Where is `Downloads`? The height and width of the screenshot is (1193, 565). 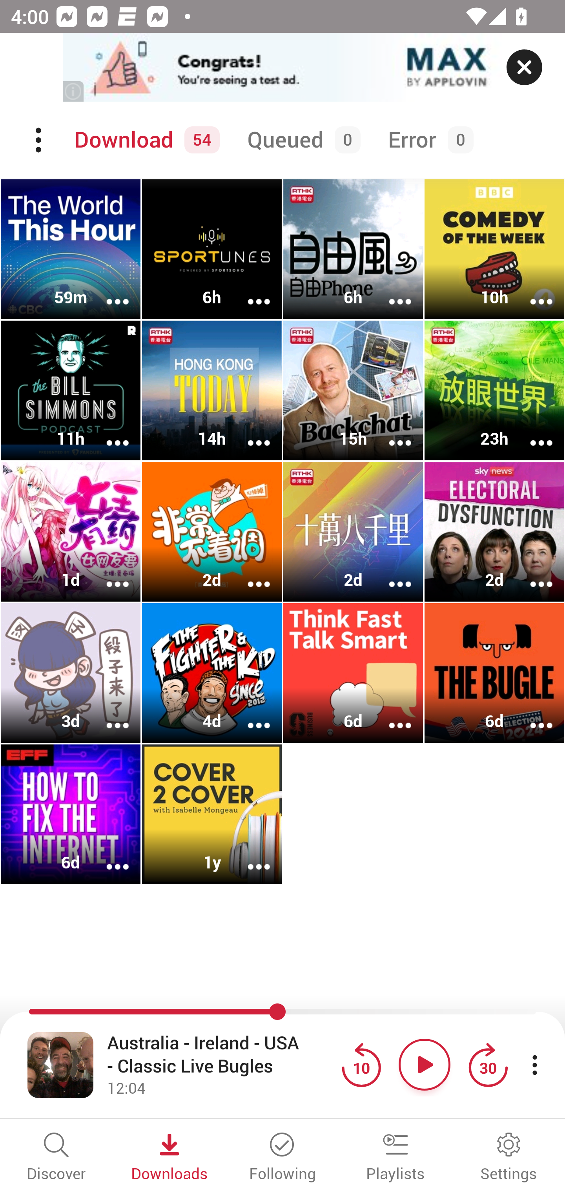
Downloads is located at coordinates (169, 1158).